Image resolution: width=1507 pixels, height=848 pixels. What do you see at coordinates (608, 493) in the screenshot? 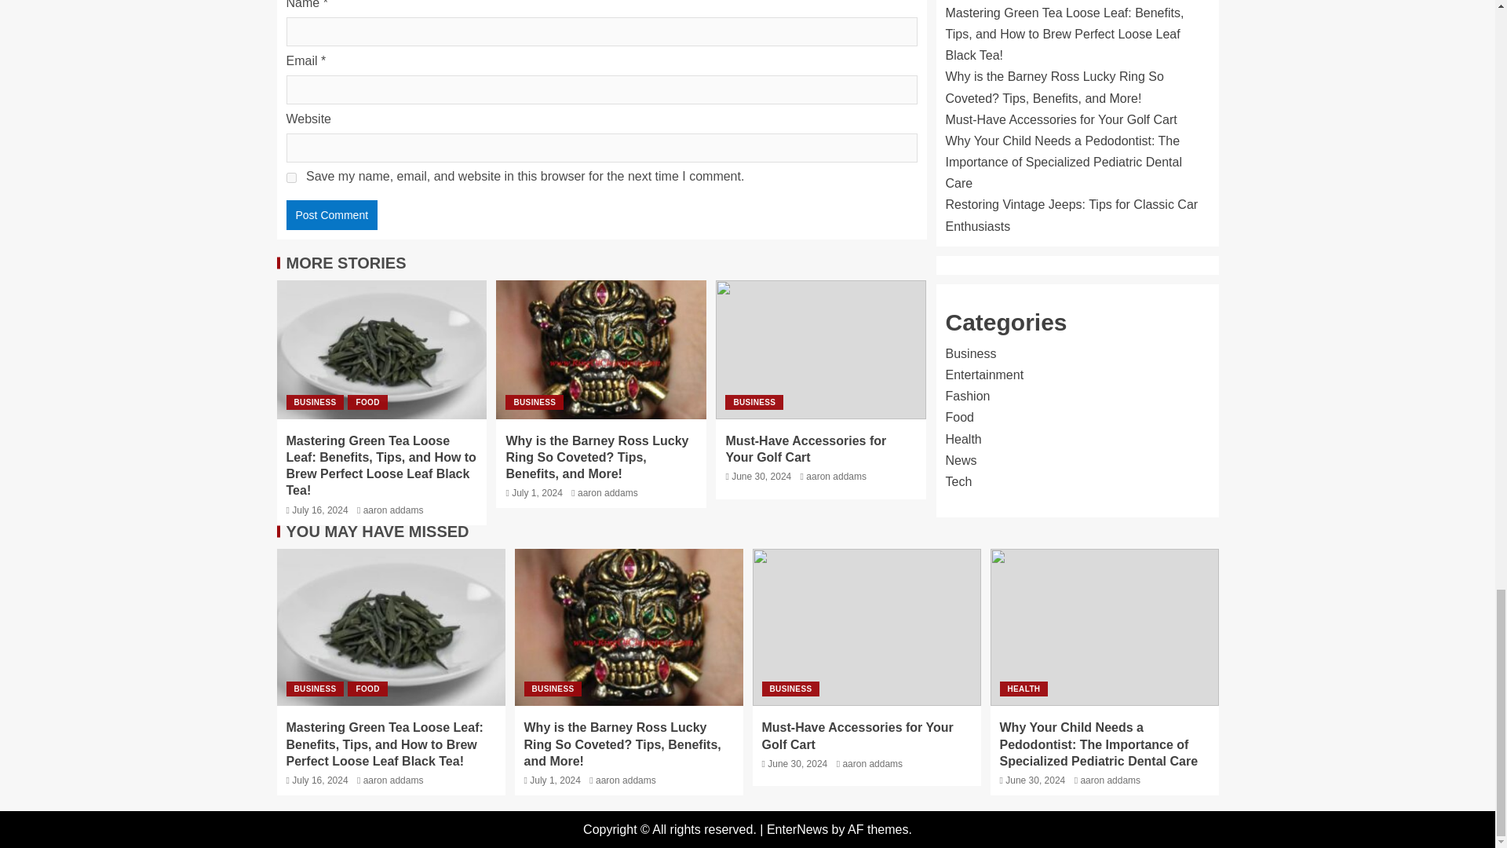
I see `aaron addams` at bounding box center [608, 493].